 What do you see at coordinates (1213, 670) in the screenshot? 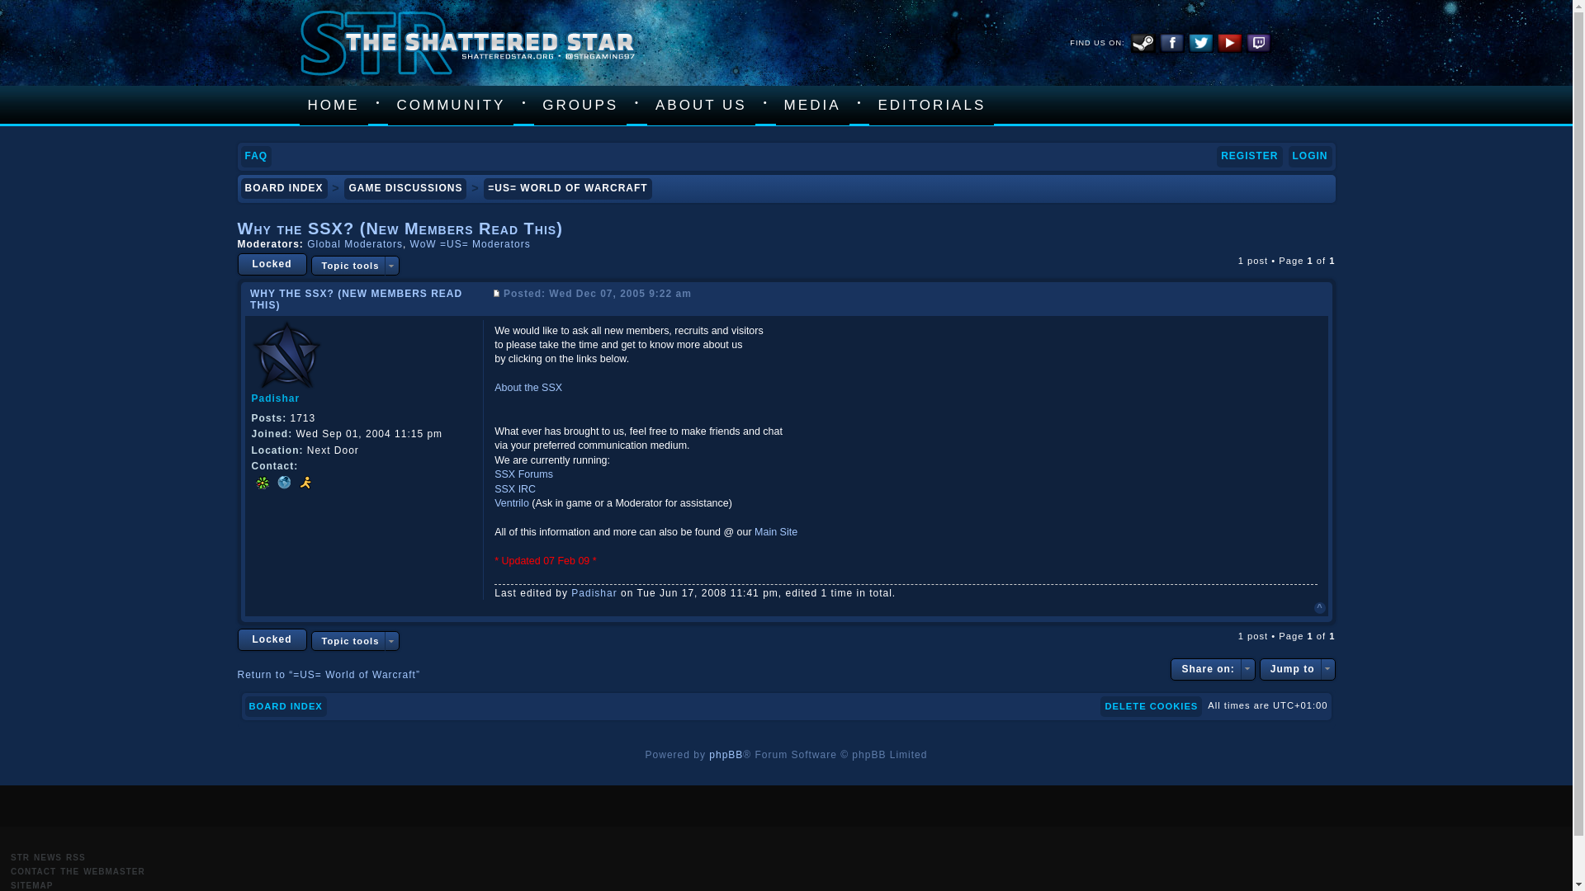
I see `Share on:` at bounding box center [1213, 670].